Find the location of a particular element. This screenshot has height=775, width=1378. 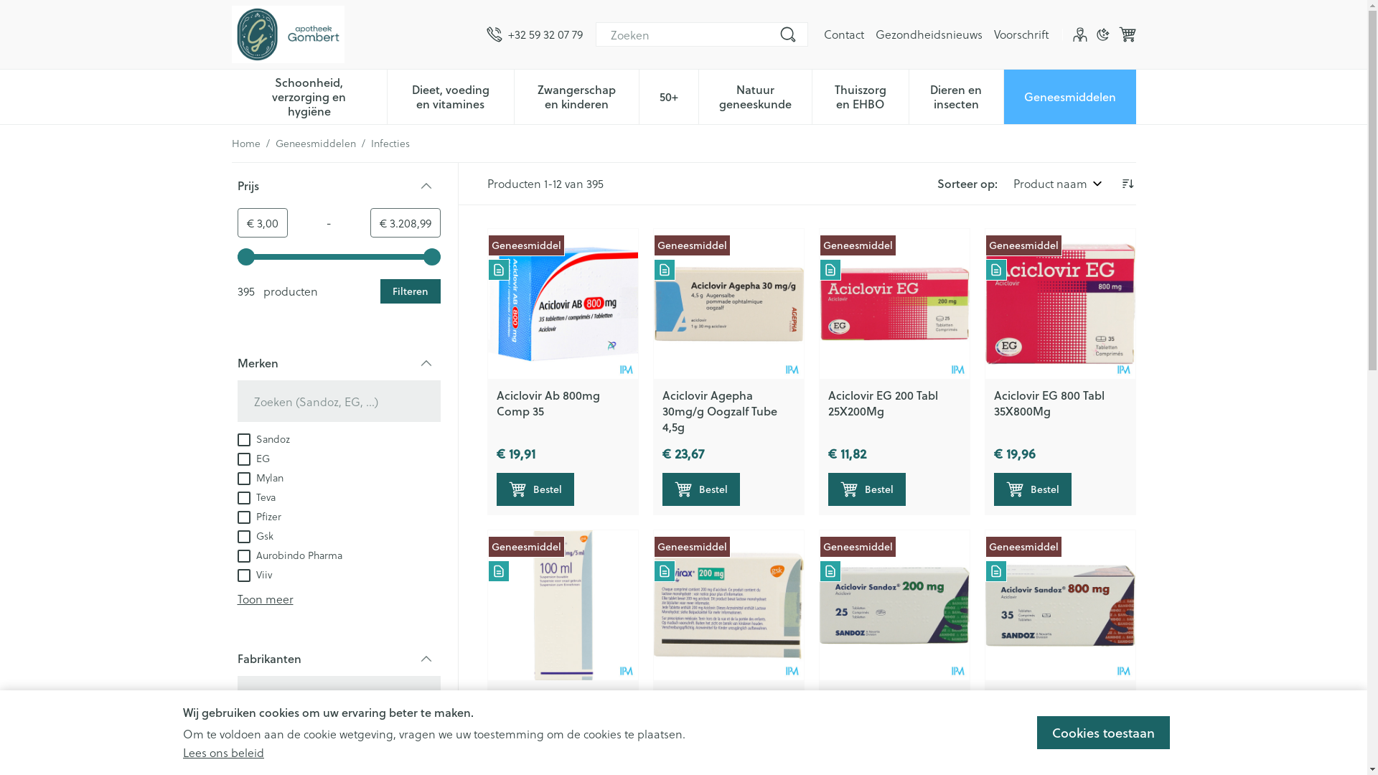

50+ is located at coordinates (669, 95).